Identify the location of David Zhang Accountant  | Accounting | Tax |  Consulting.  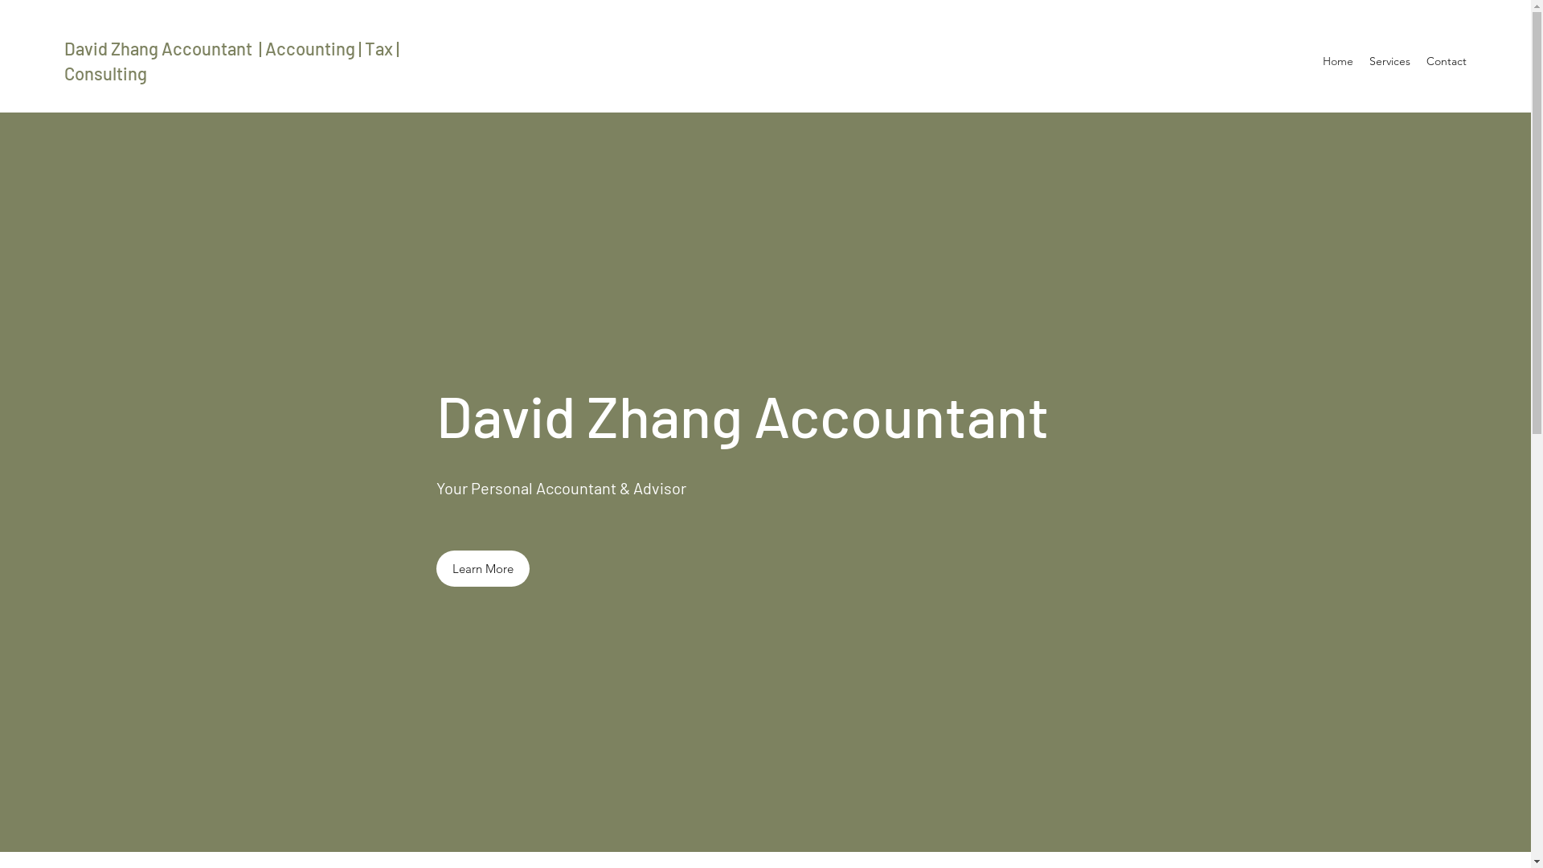
(233, 61).